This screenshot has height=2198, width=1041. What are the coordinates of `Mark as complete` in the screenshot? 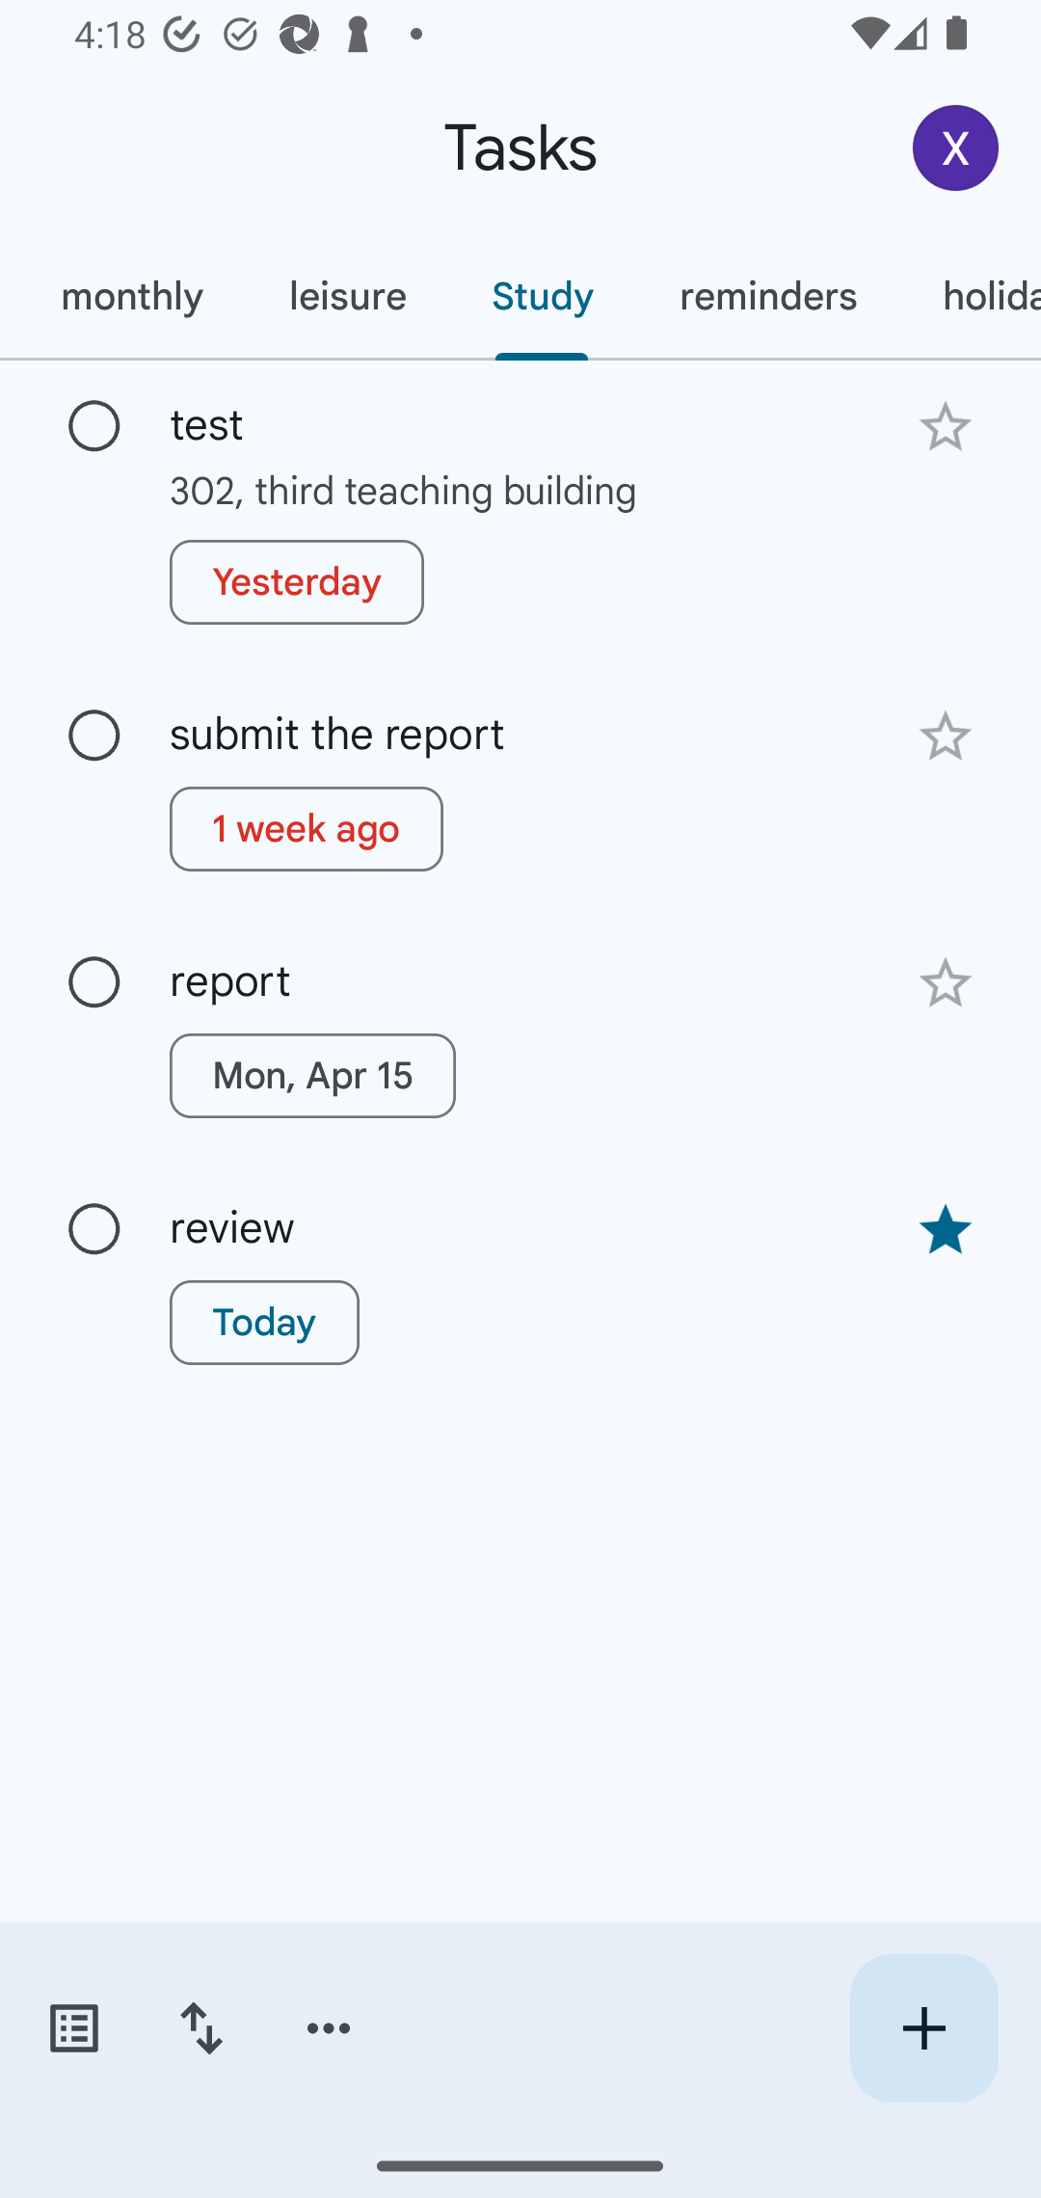 It's located at (94, 983).